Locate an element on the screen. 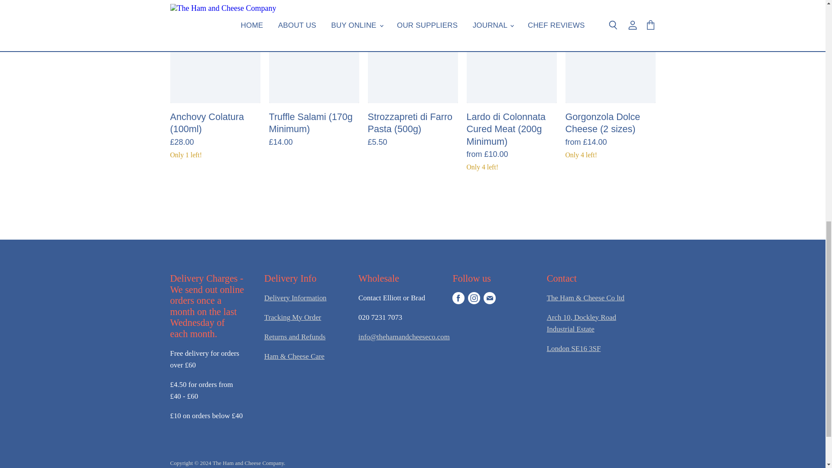 Image resolution: width=832 pixels, height=468 pixels. Delivery Details is located at coordinates (296, 298).